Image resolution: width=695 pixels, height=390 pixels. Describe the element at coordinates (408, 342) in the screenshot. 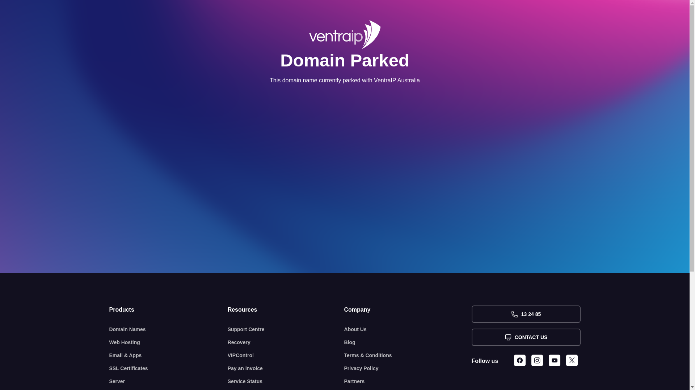

I see `Blog` at that location.